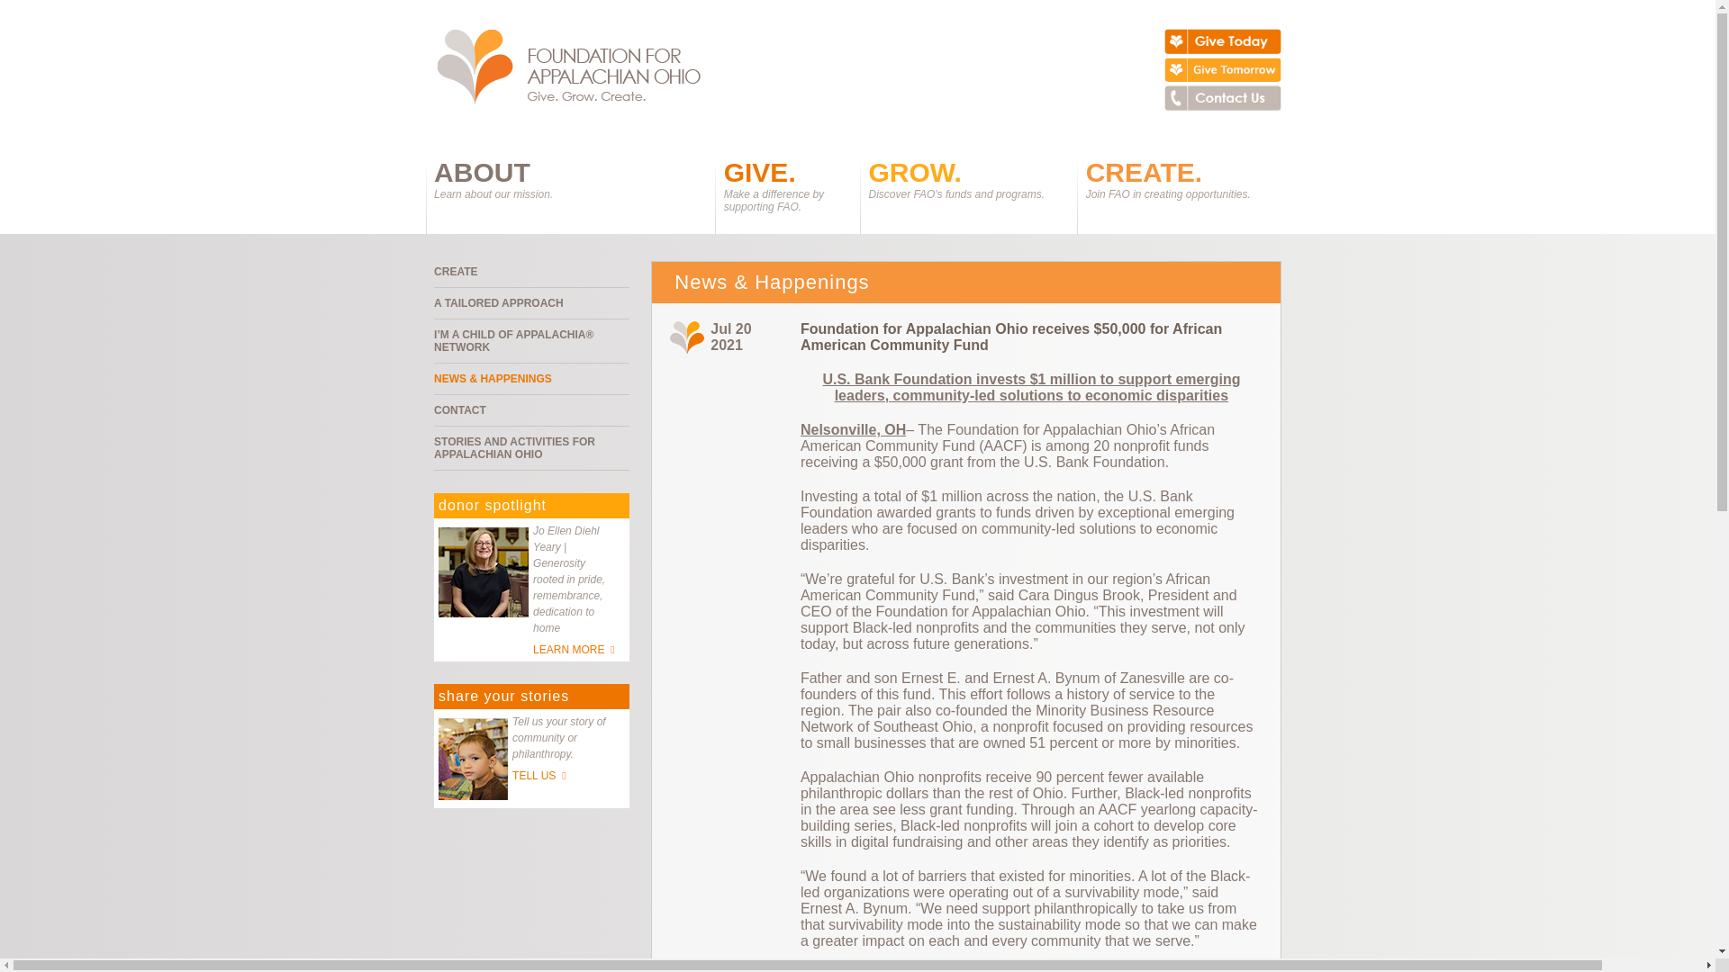 Image resolution: width=1729 pixels, height=972 pixels. I want to click on GIVE., so click(760, 172).